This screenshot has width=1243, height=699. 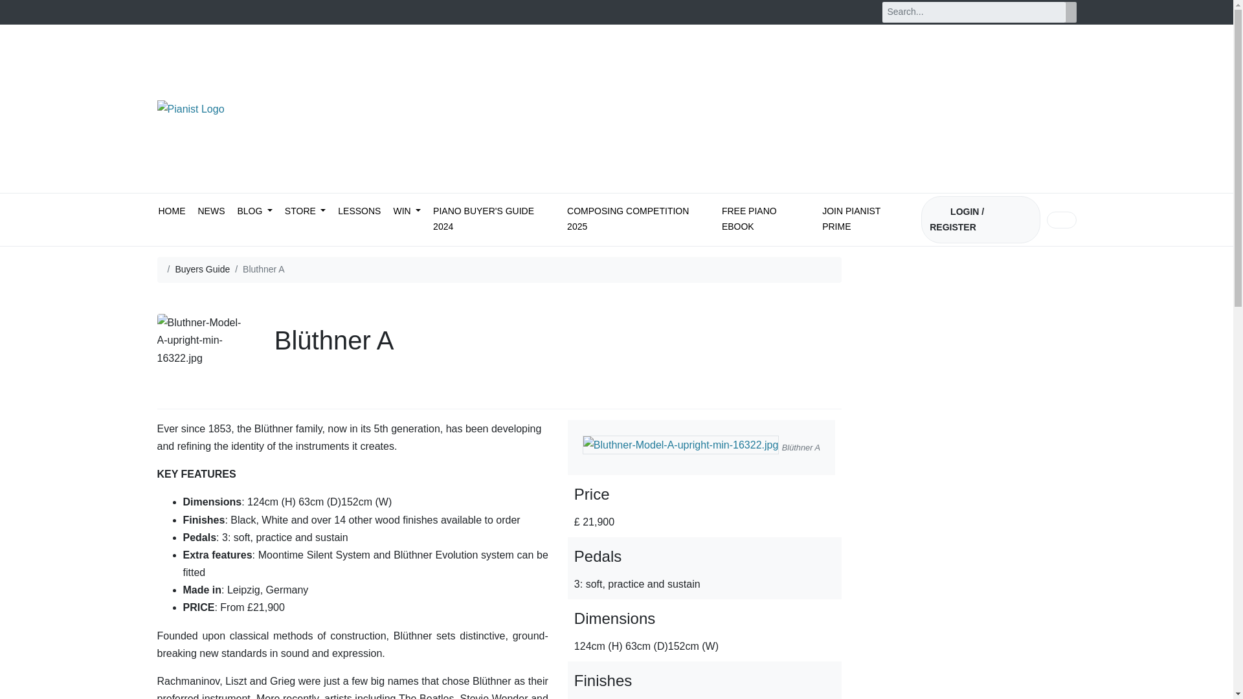 I want to click on FREE PIANO EBOOK, so click(x=766, y=220).